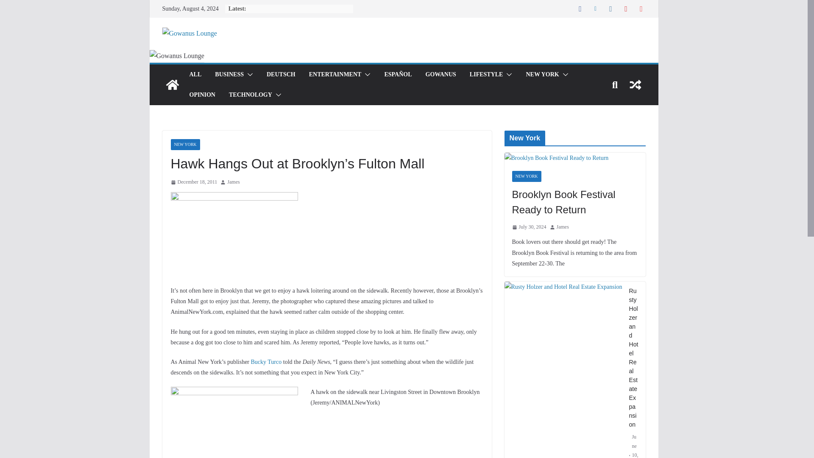 This screenshot has width=814, height=458. I want to click on BUSINESS, so click(229, 75).